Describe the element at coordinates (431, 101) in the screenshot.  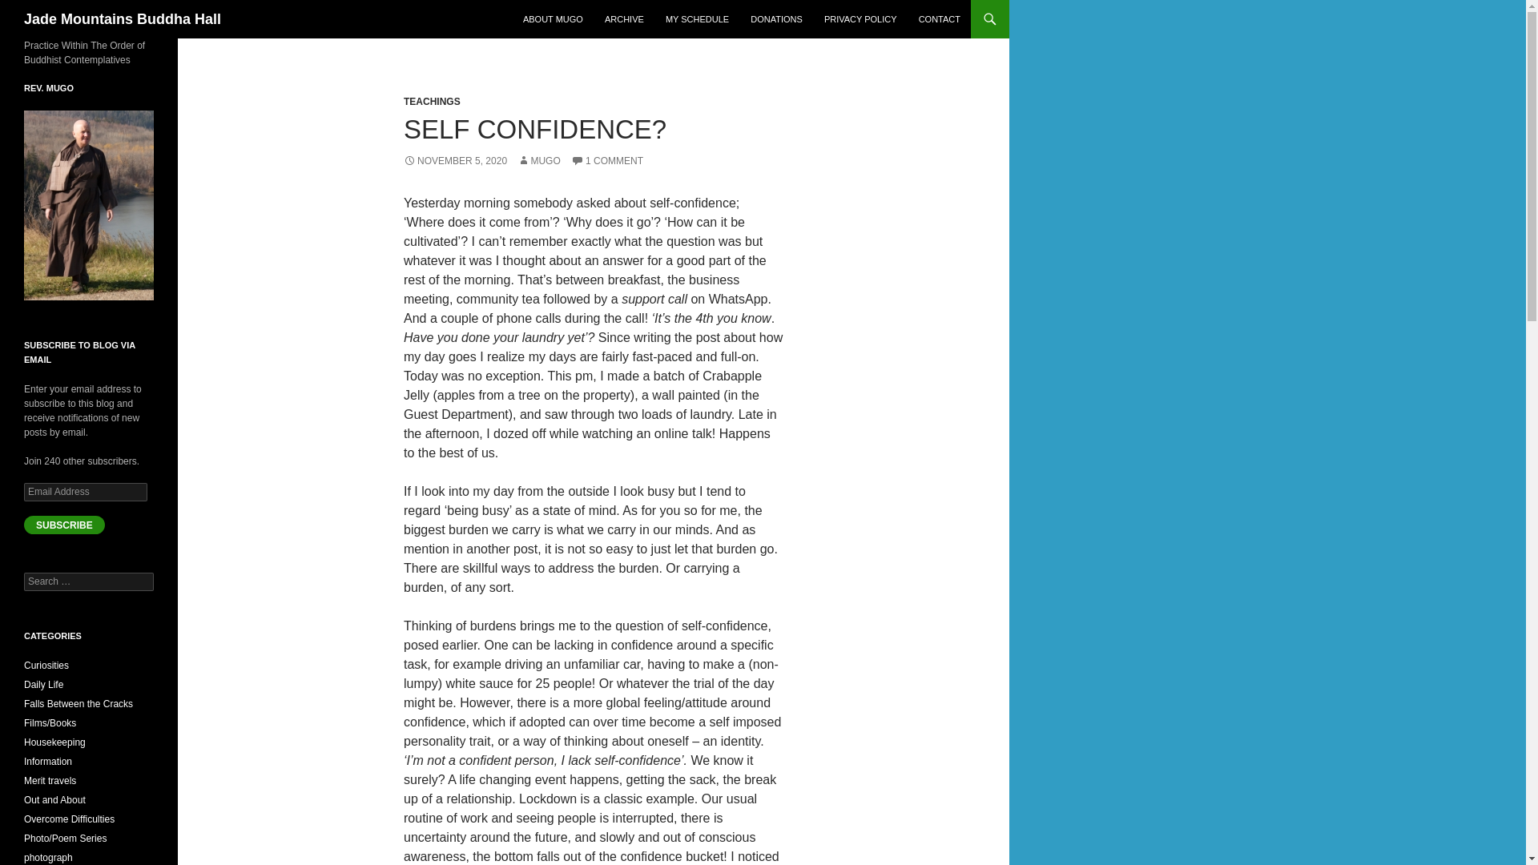
I see `TEACHINGS` at that location.